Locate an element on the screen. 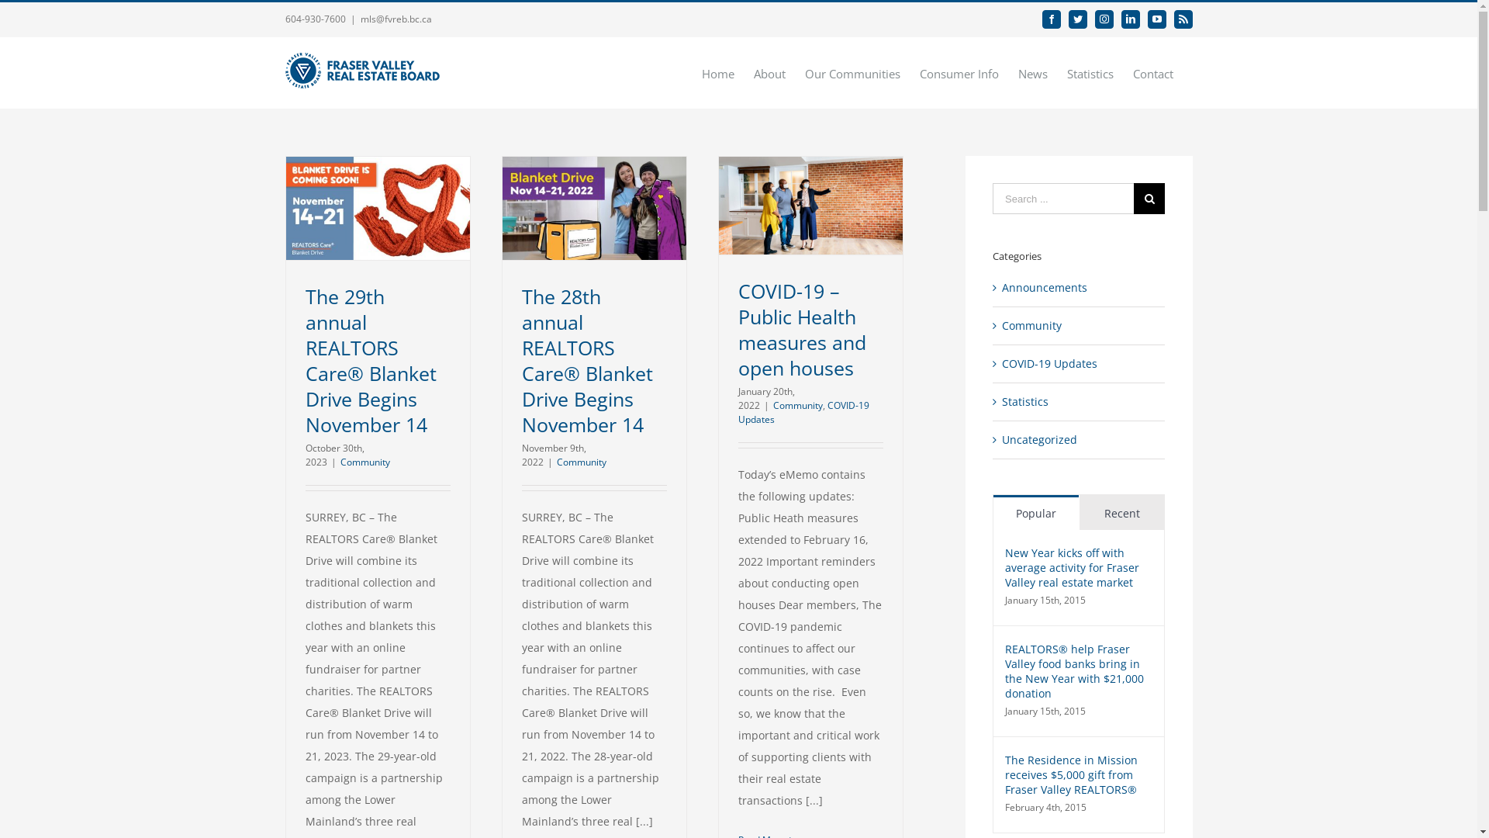 This screenshot has width=1489, height=838. Our Communities is located at coordinates (853, 73).